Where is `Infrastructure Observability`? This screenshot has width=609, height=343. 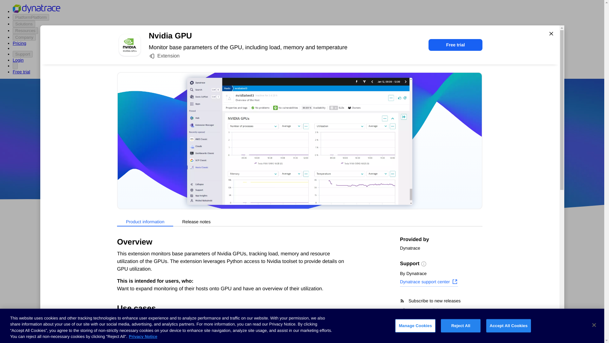
Infrastructure Observability is located at coordinates (140, 339).